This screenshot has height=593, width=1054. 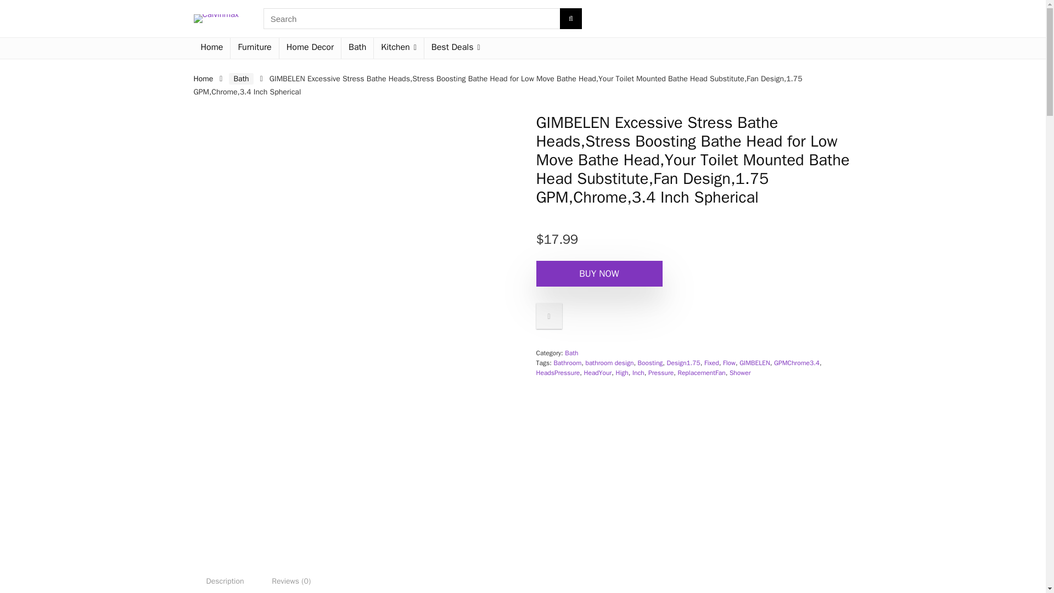 What do you see at coordinates (558, 372) in the screenshot?
I see `HeadsPressure` at bounding box center [558, 372].